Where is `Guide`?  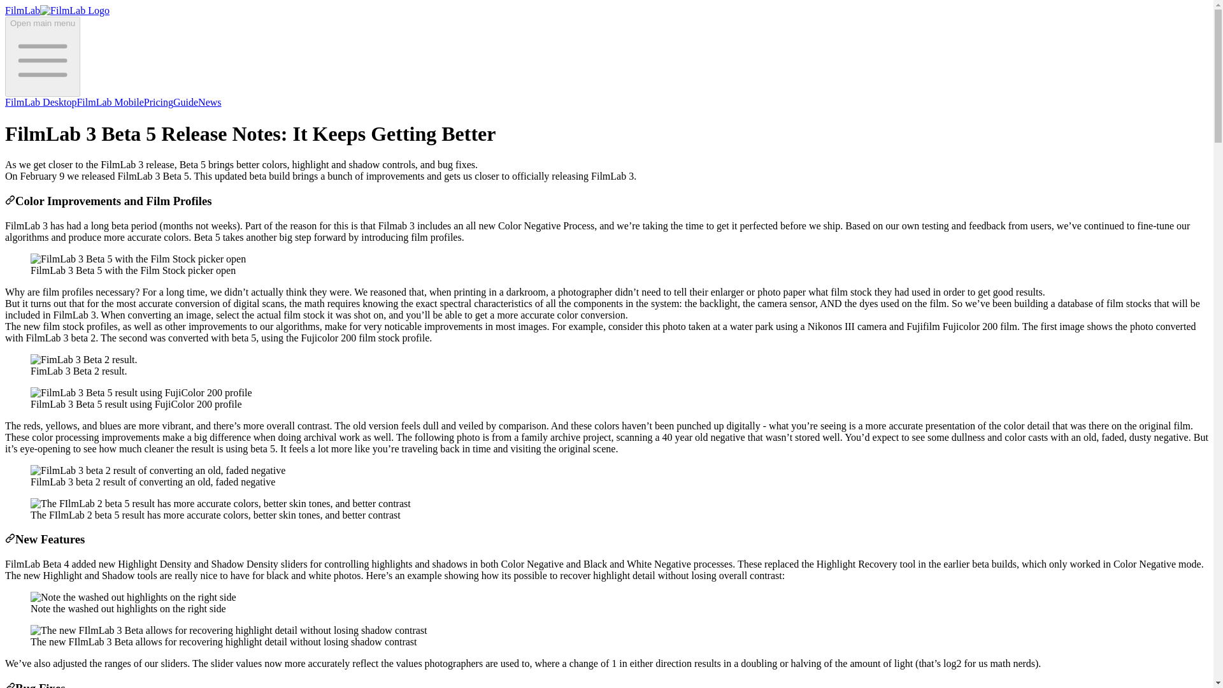
Guide is located at coordinates (186, 102).